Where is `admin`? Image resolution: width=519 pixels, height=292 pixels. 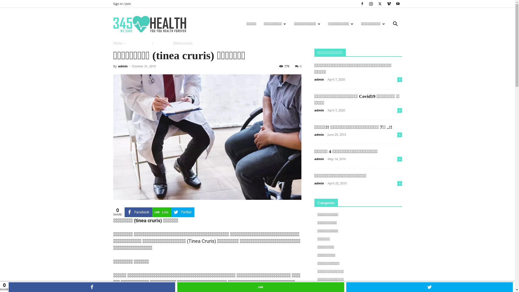
admin is located at coordinates (123, 66).